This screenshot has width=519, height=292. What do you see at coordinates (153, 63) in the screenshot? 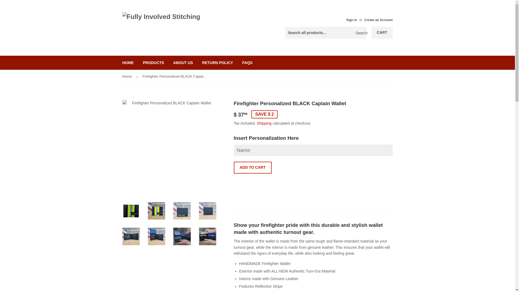
I see `PRODUCTS` at bounding box center [153, 63].